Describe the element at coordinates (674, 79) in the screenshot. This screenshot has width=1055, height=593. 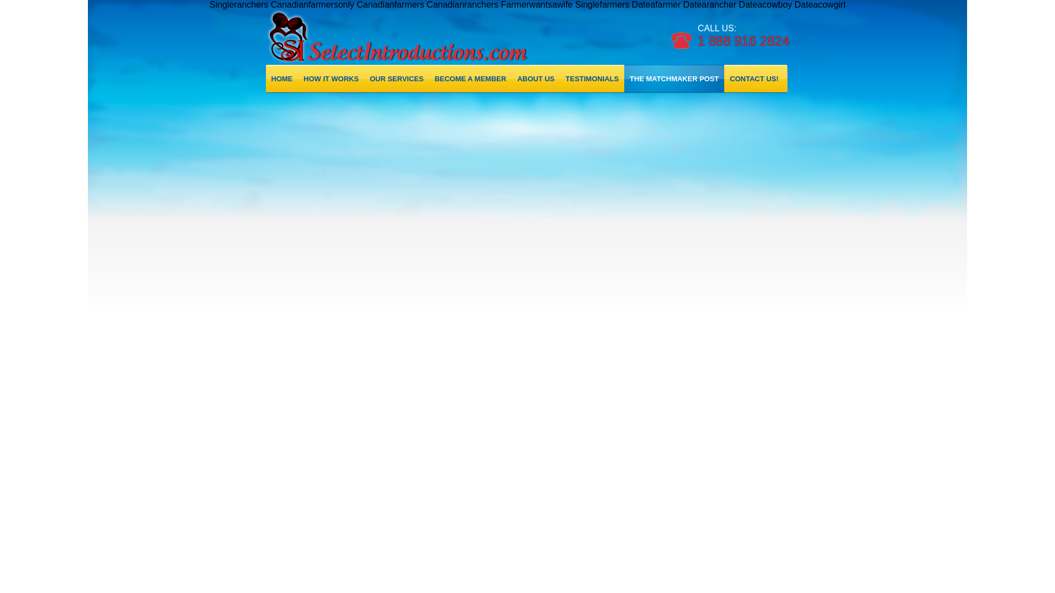
I see `THE MATCHMAKER POST` at that location.